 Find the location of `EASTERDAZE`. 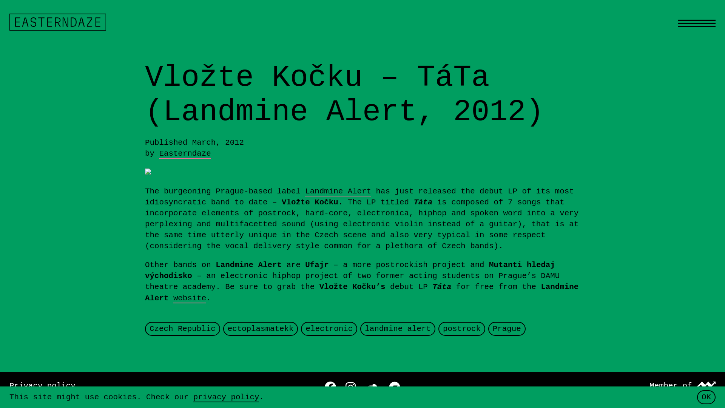

EASTERDAZE is located at coordinates (57, 22).